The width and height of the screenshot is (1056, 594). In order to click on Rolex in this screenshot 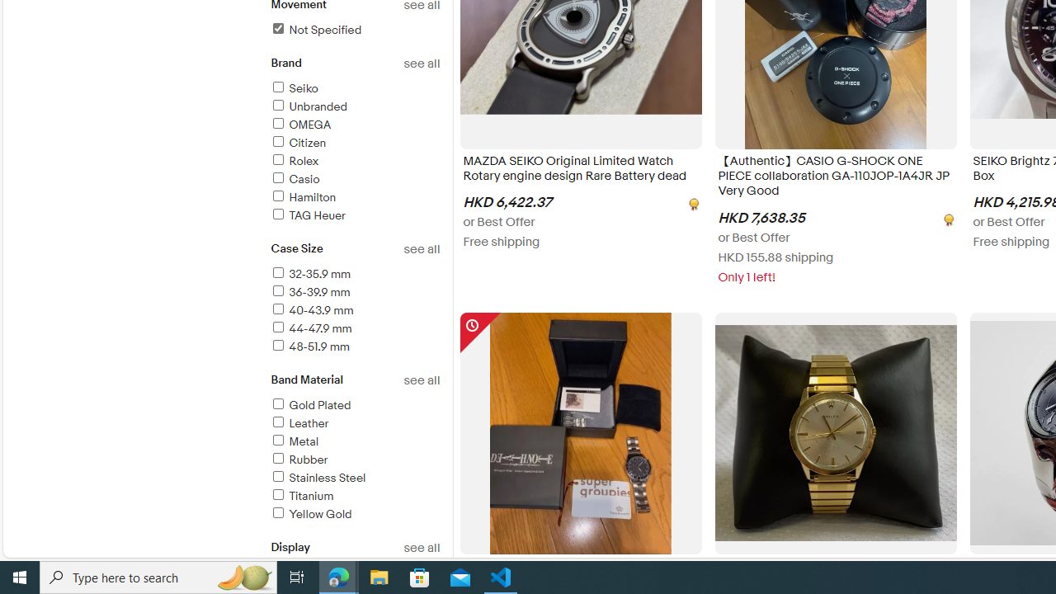, I will do `click(355, 162)`.